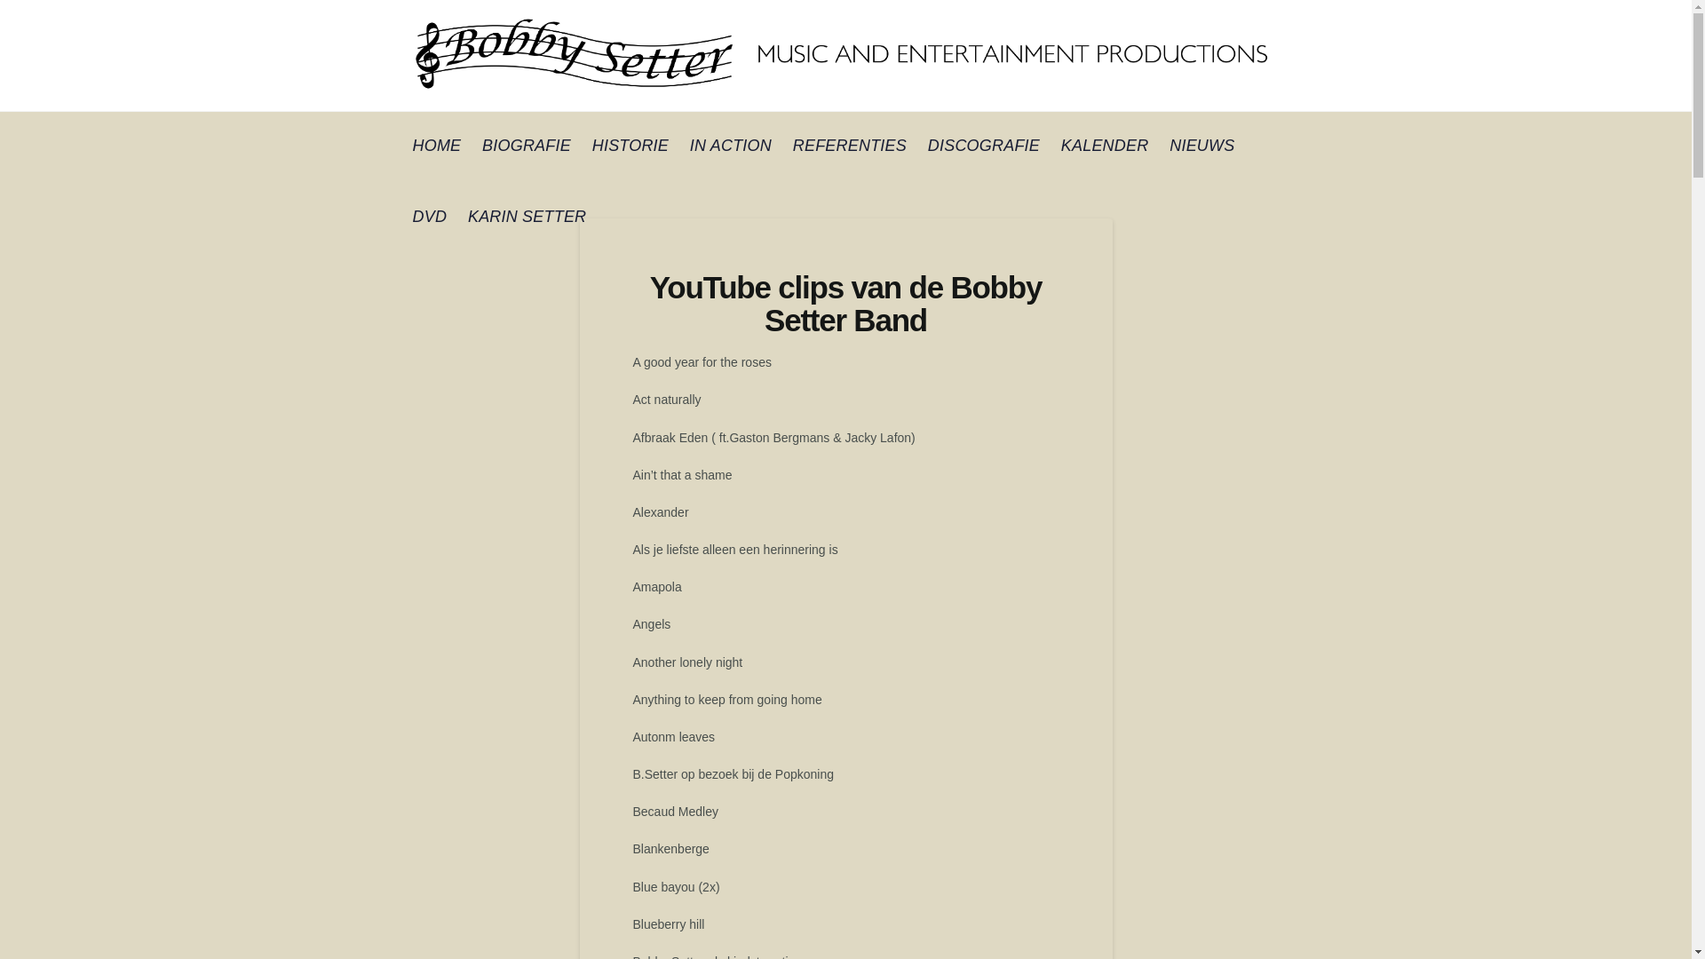  I want to click on HOME, so click(437, 147).